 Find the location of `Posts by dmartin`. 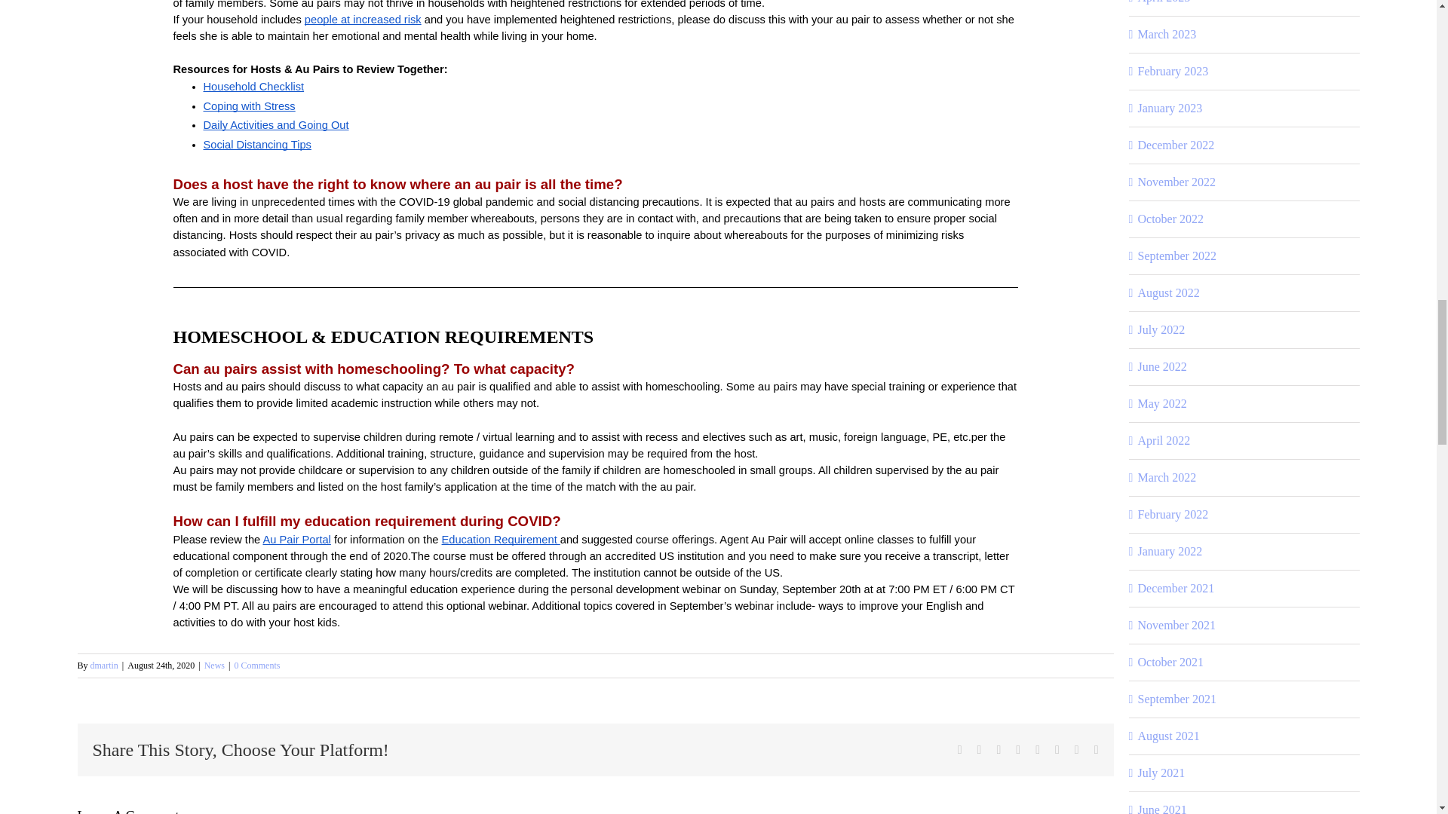

Posts by dmartin is located at coordinates (104, 665).